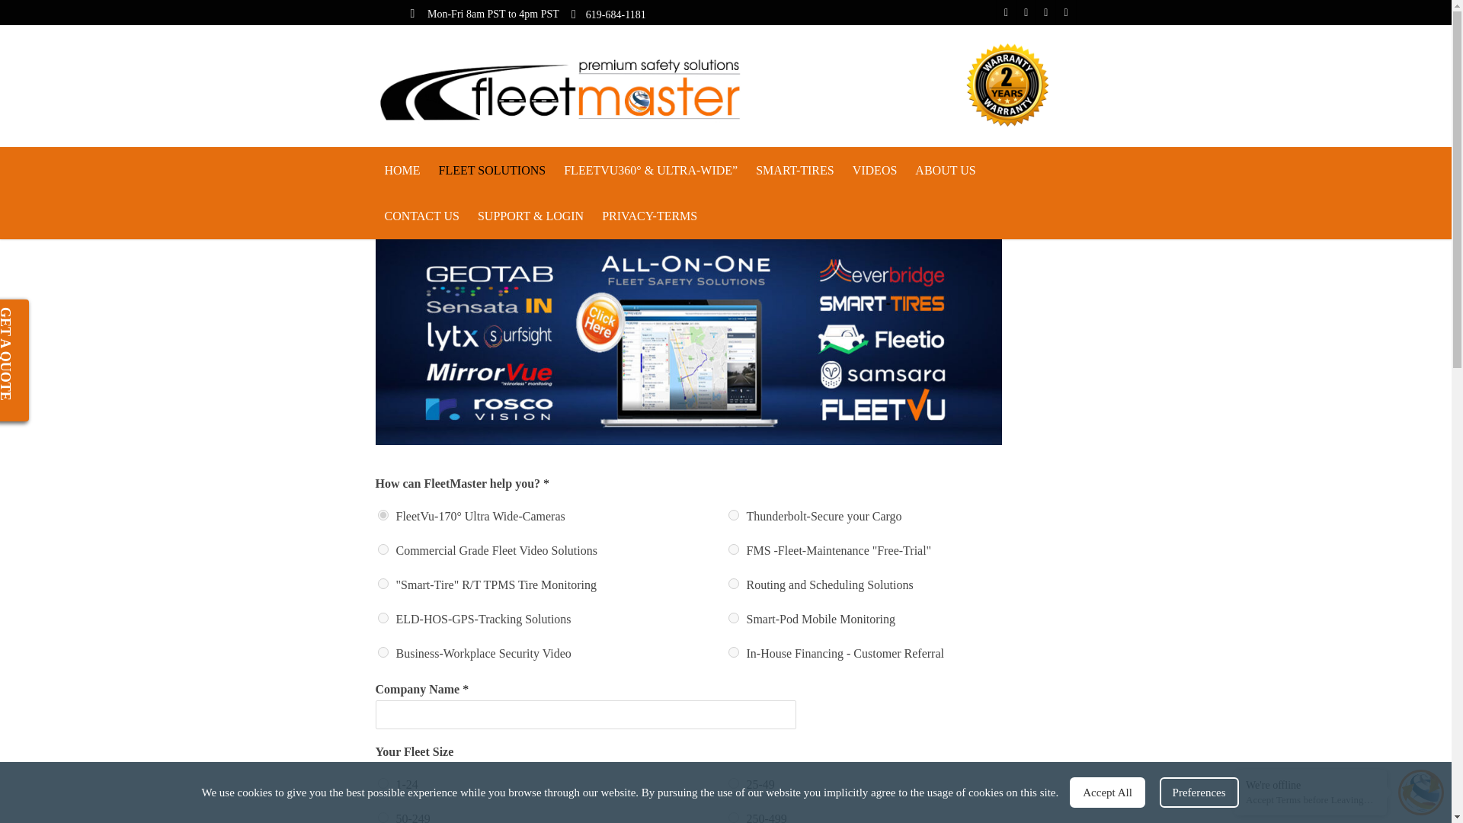 The width and height of the screenshot is (1463, 823). Describe the element at coordinates (1311, 800) in the screenshot. I see `Accept Terms before Leaving message` at that location.